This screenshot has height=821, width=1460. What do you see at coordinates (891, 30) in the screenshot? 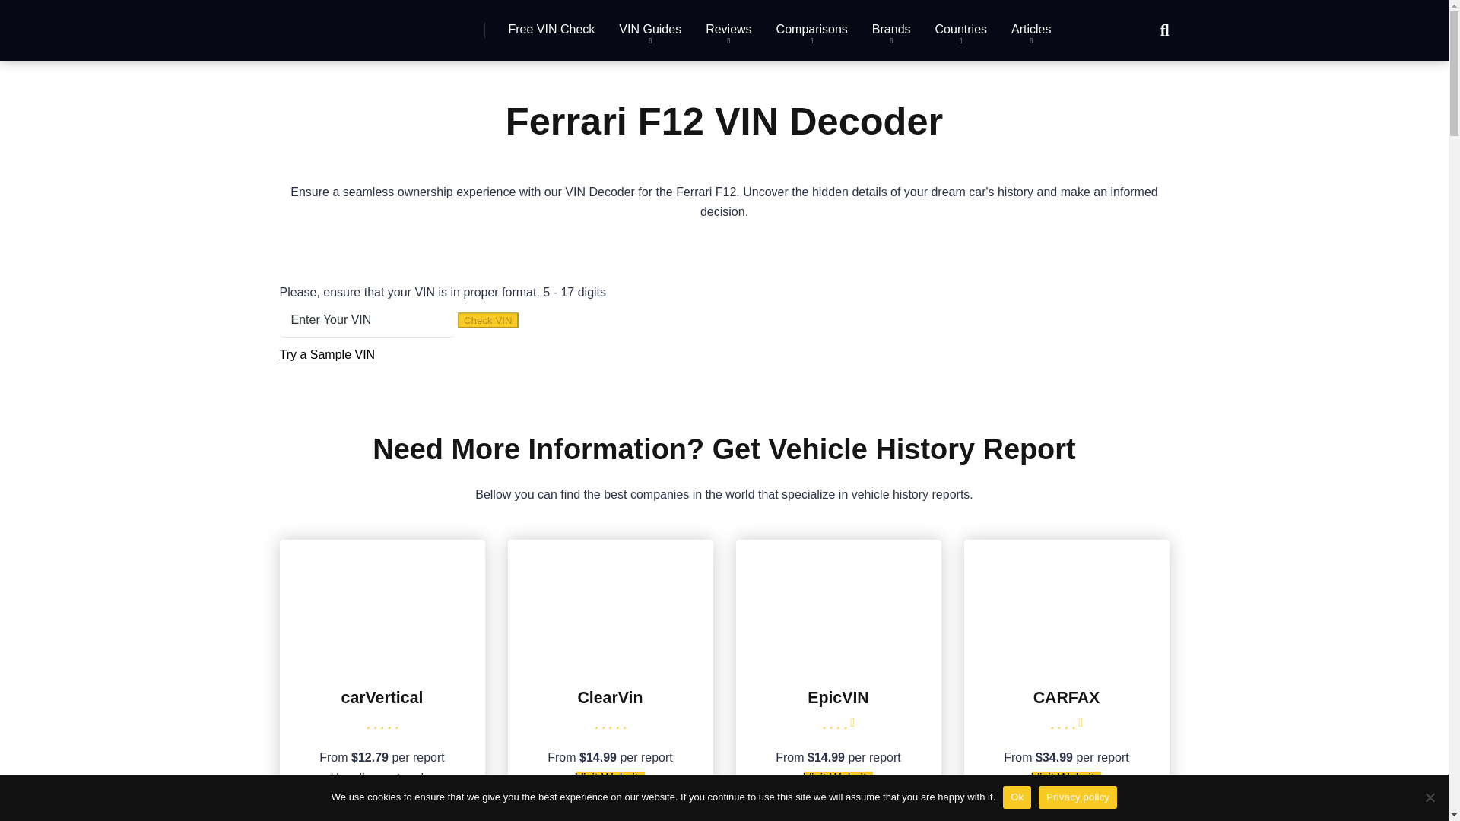
I see `Brands` at bounding box center [891, 30].